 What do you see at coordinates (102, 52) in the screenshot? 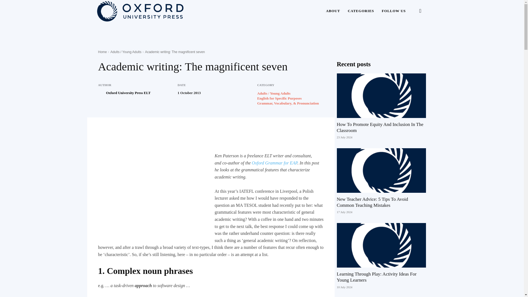
I see `Home` at bounding box center [102, 52].